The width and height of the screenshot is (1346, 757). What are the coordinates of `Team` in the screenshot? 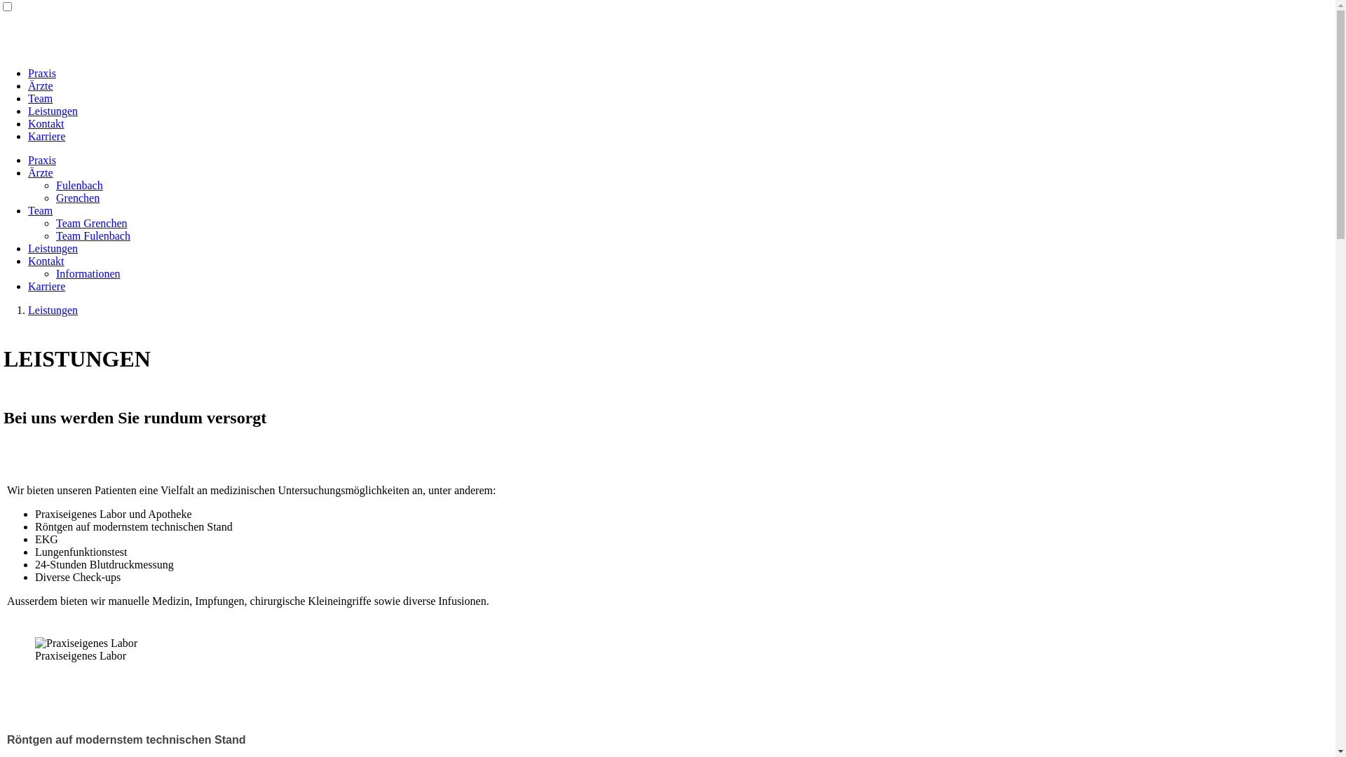 It's located at (41, 98).